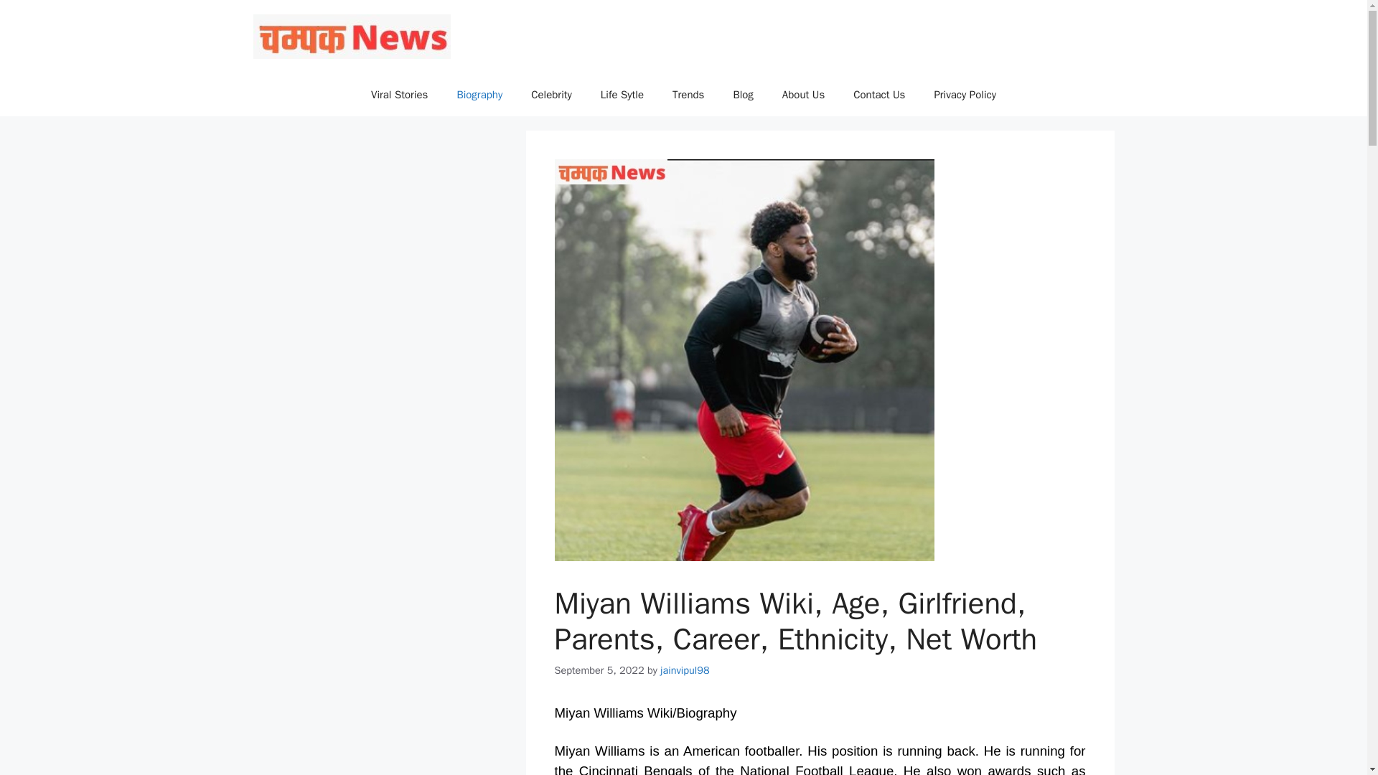 Image resolution: width=1378 pixels, height=775 pixels. What do you see at coordinates (742, 95) in the screenshot?
I see `Blog` at bounding box center [742, 95].